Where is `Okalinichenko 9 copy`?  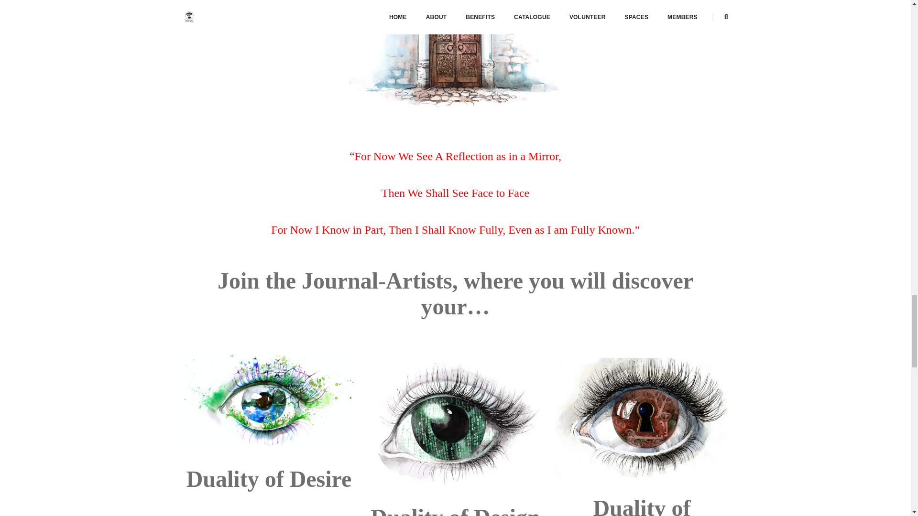 Okalinichenko 9 copy is located at coordinates (269, 398).